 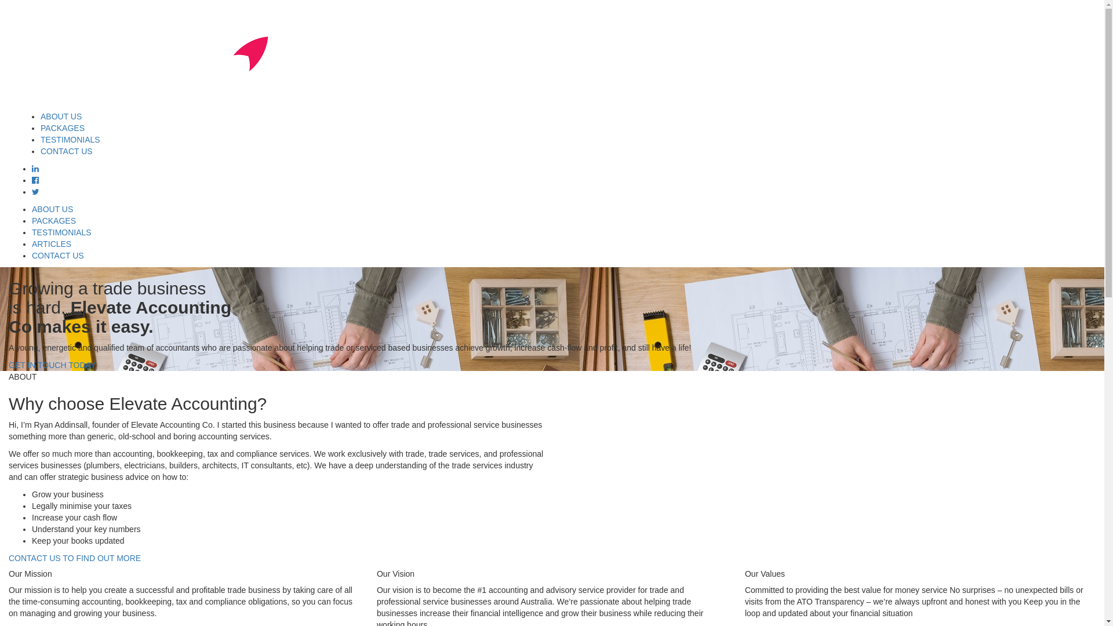 What do you see at coordinates (67, 151) in the screenshot?
I see `CONTACT US` at bounding box center [67, 151].